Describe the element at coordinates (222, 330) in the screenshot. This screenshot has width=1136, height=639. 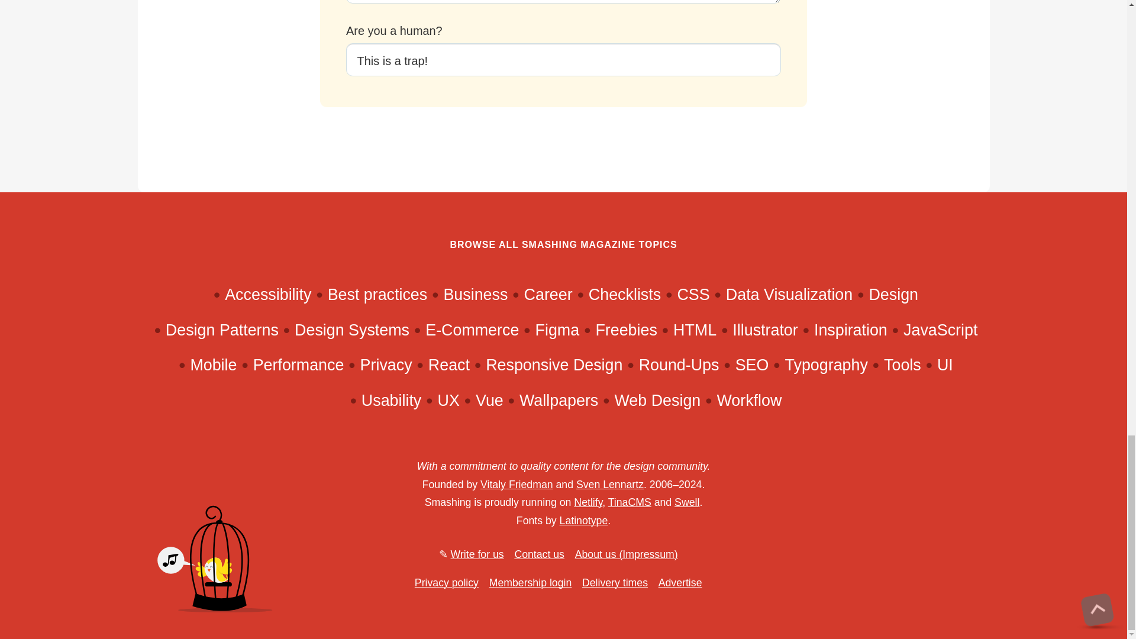
I see `Design Patterns` at that location.